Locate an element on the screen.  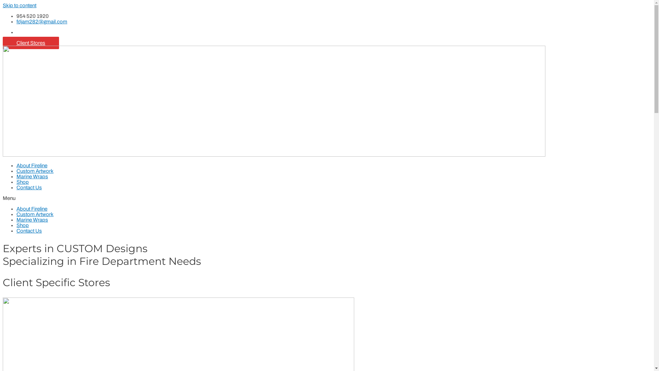
Custom Artwork is located at coordinates (35, 171).